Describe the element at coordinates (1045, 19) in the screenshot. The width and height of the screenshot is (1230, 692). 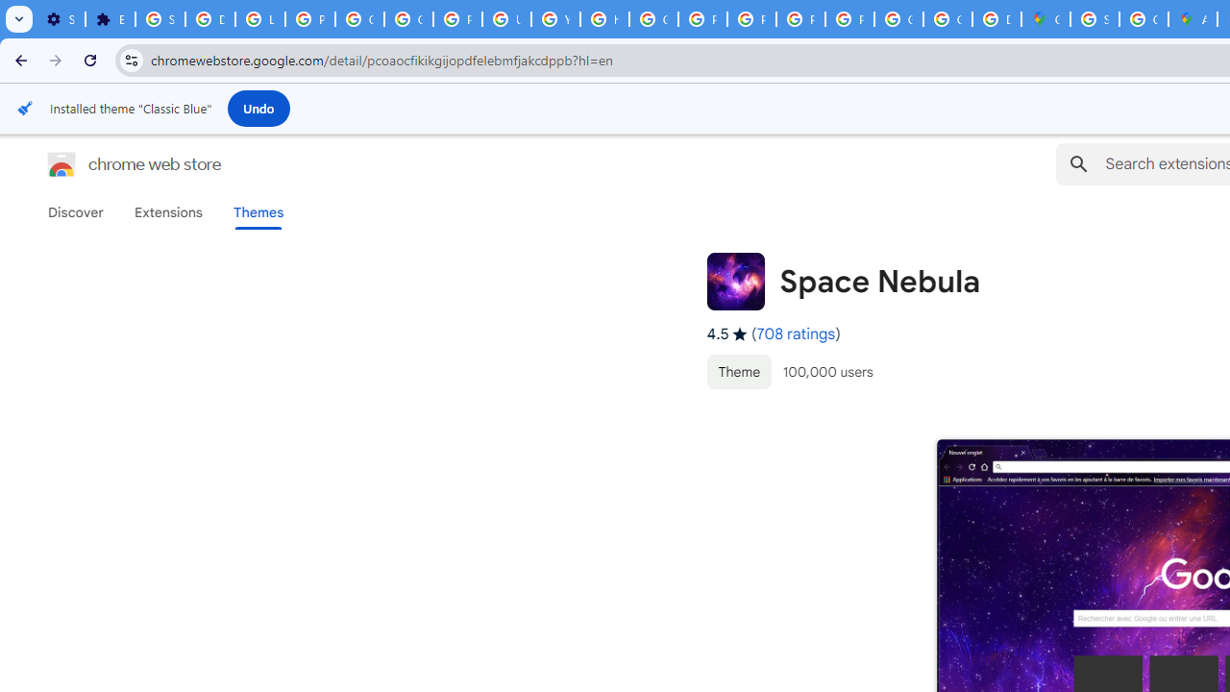
I see `Google Maps` at that location.